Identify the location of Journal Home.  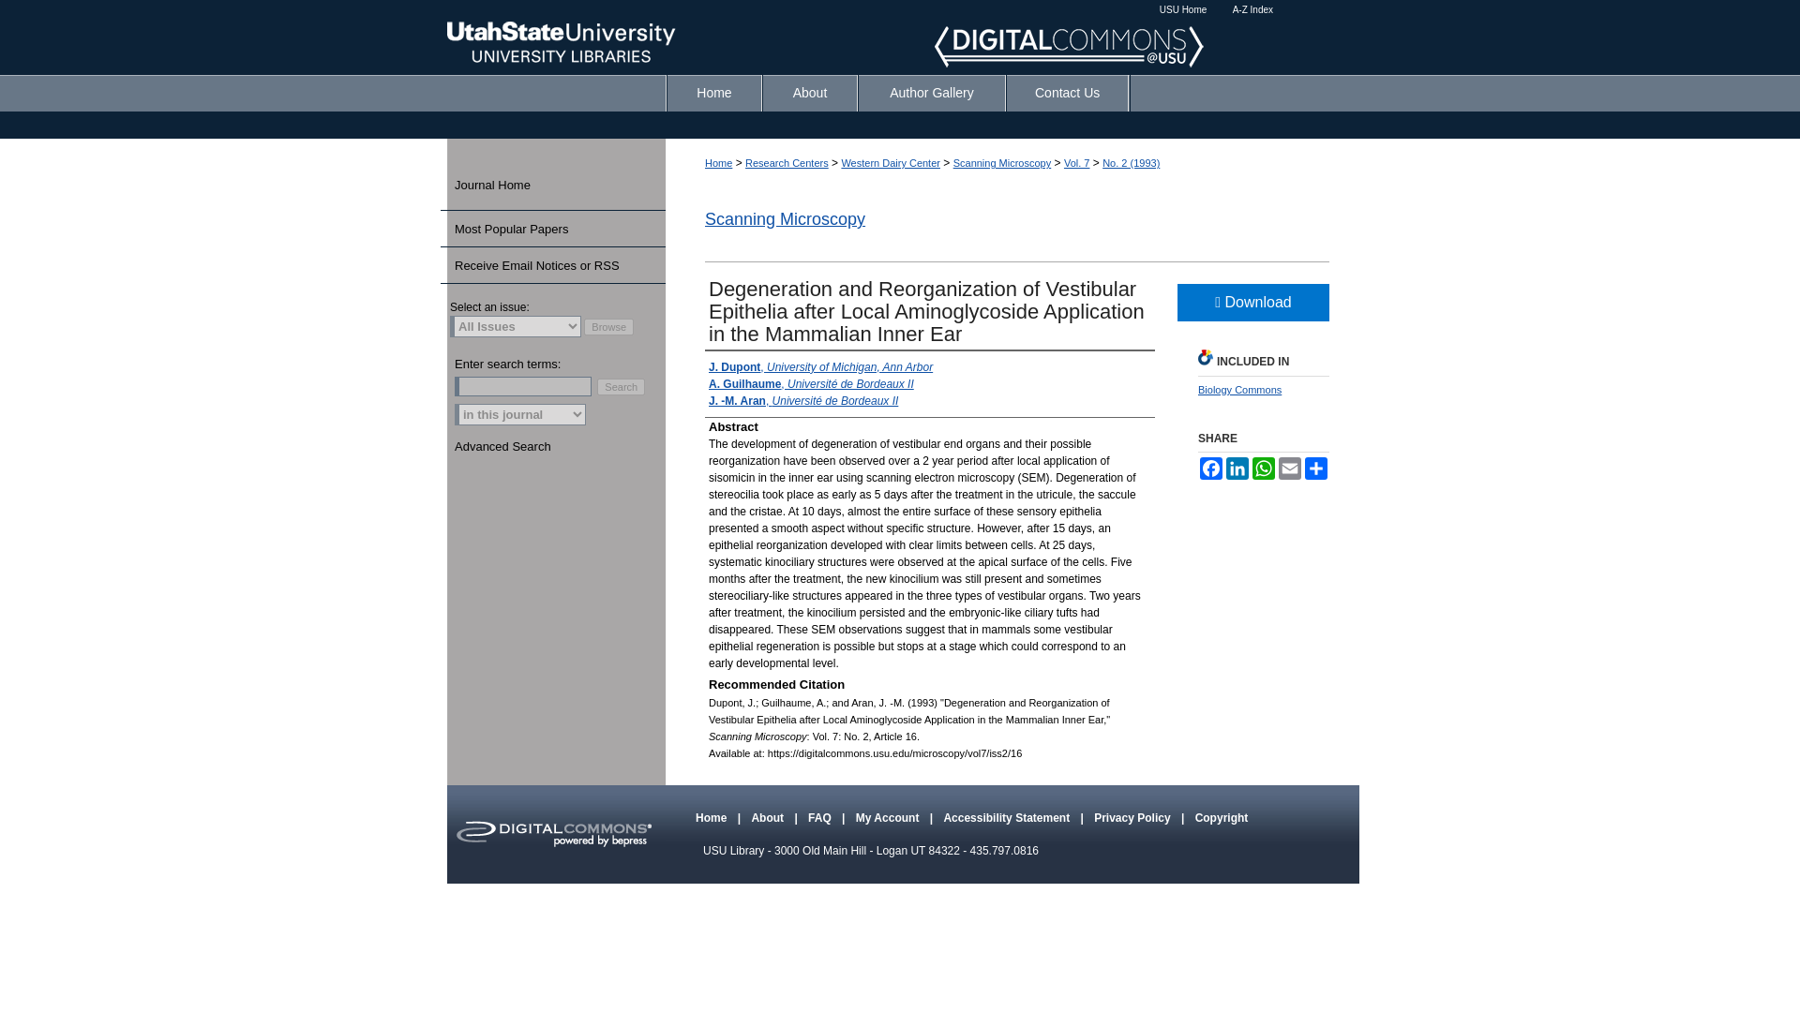
(561, 186).